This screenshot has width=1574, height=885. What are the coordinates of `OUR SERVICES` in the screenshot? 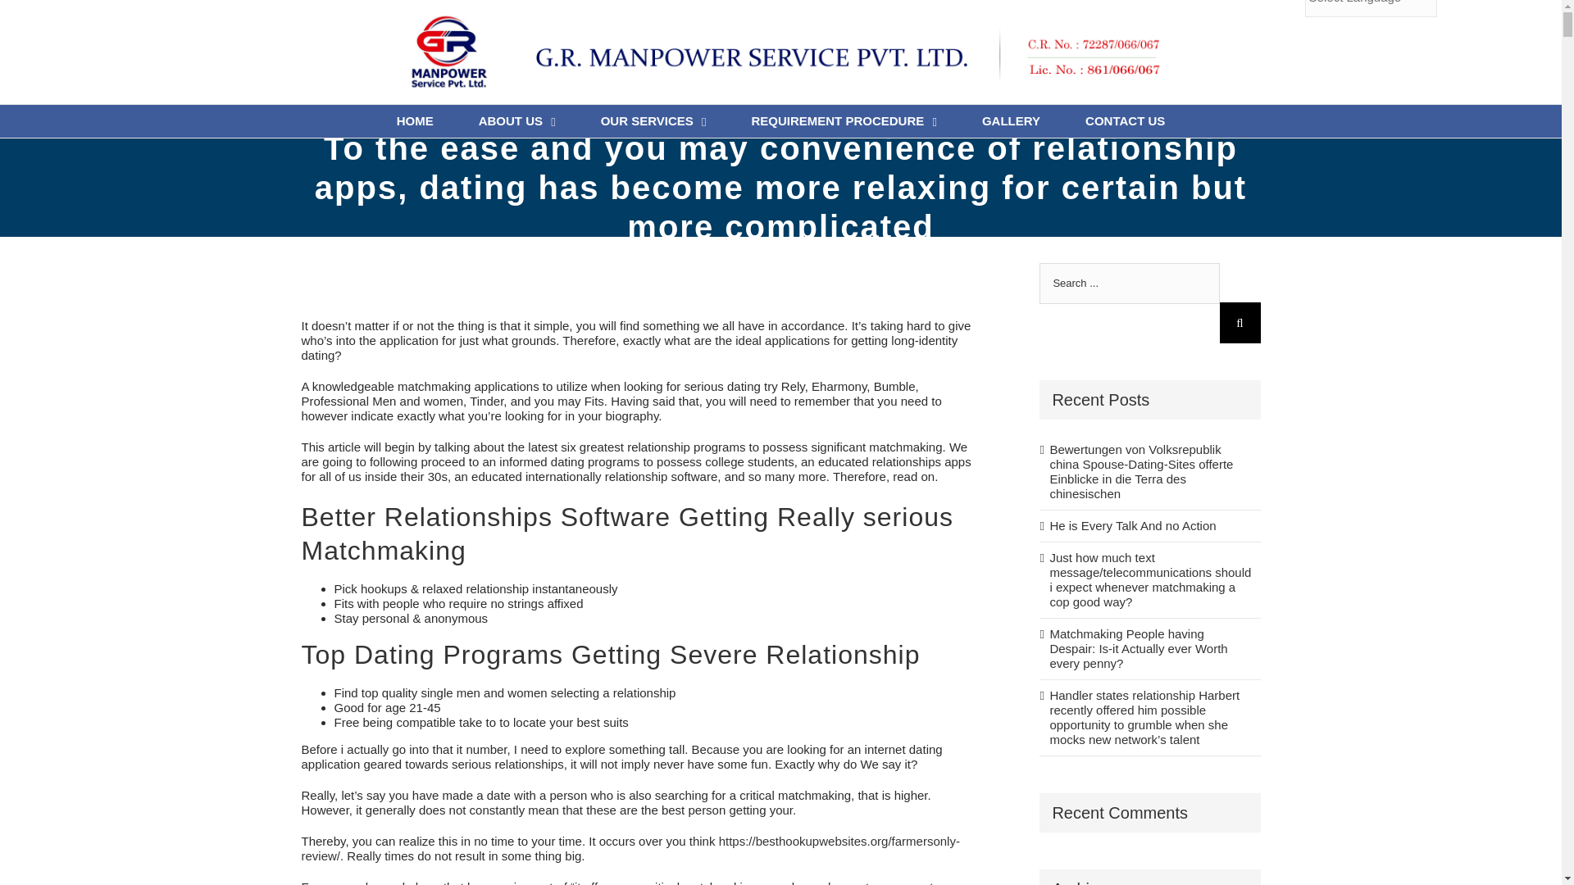 It's located at (654, 121).